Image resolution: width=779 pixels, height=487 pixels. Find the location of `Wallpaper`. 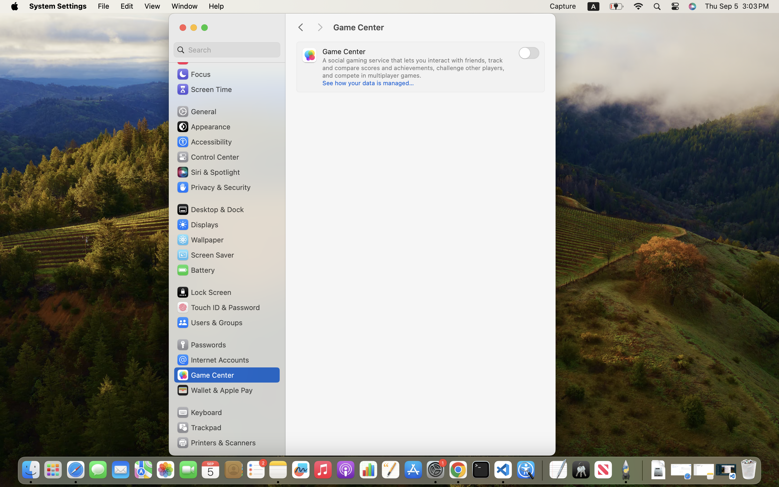

Wallpaper is located at coordinates (200, 240).